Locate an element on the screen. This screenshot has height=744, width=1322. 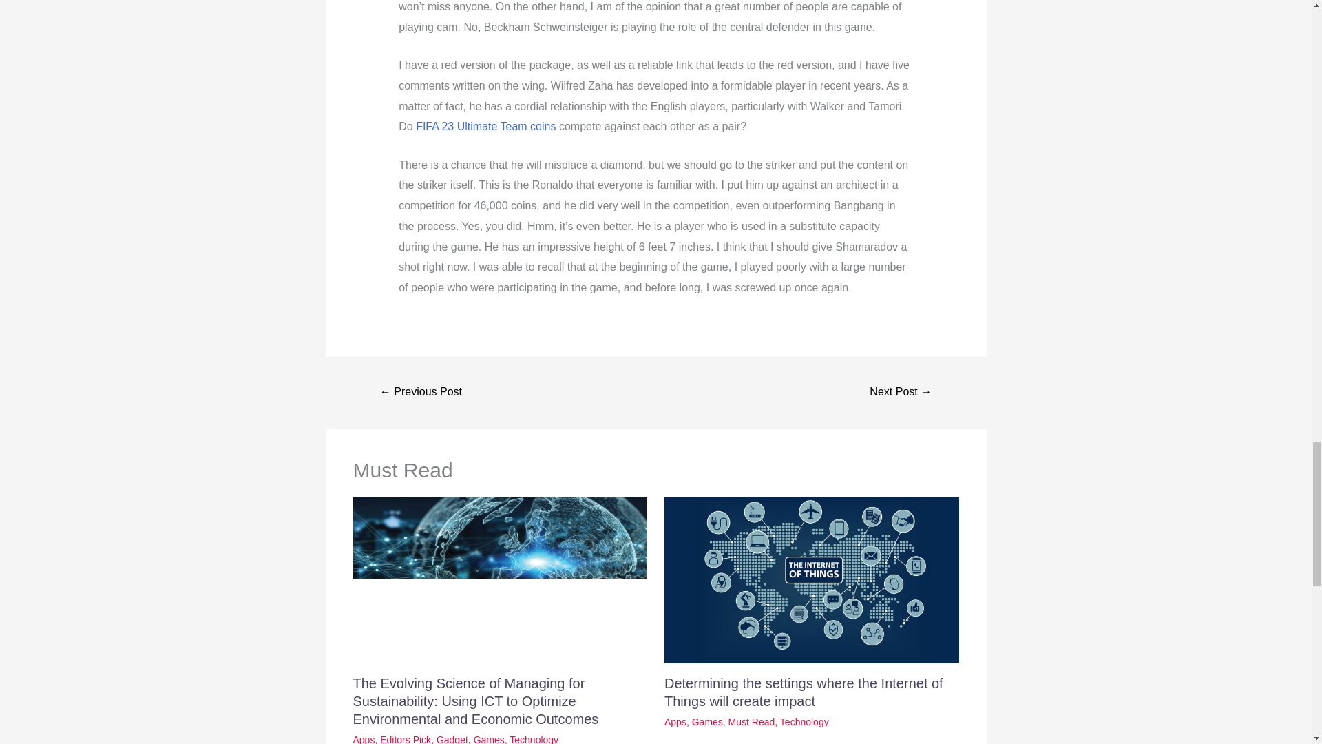
Apps is located at coordinates (675, 722).